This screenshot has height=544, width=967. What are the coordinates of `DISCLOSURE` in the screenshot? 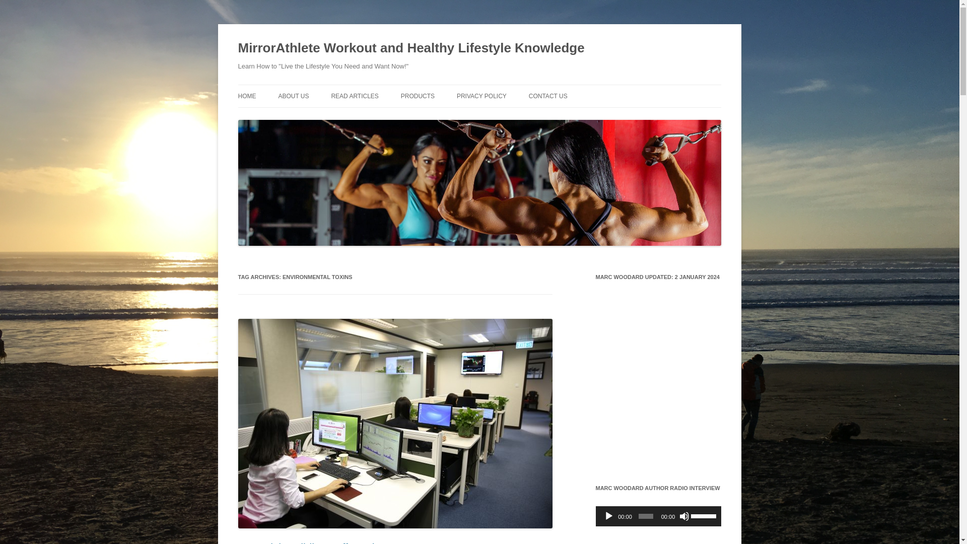 It's located at (507, 117).